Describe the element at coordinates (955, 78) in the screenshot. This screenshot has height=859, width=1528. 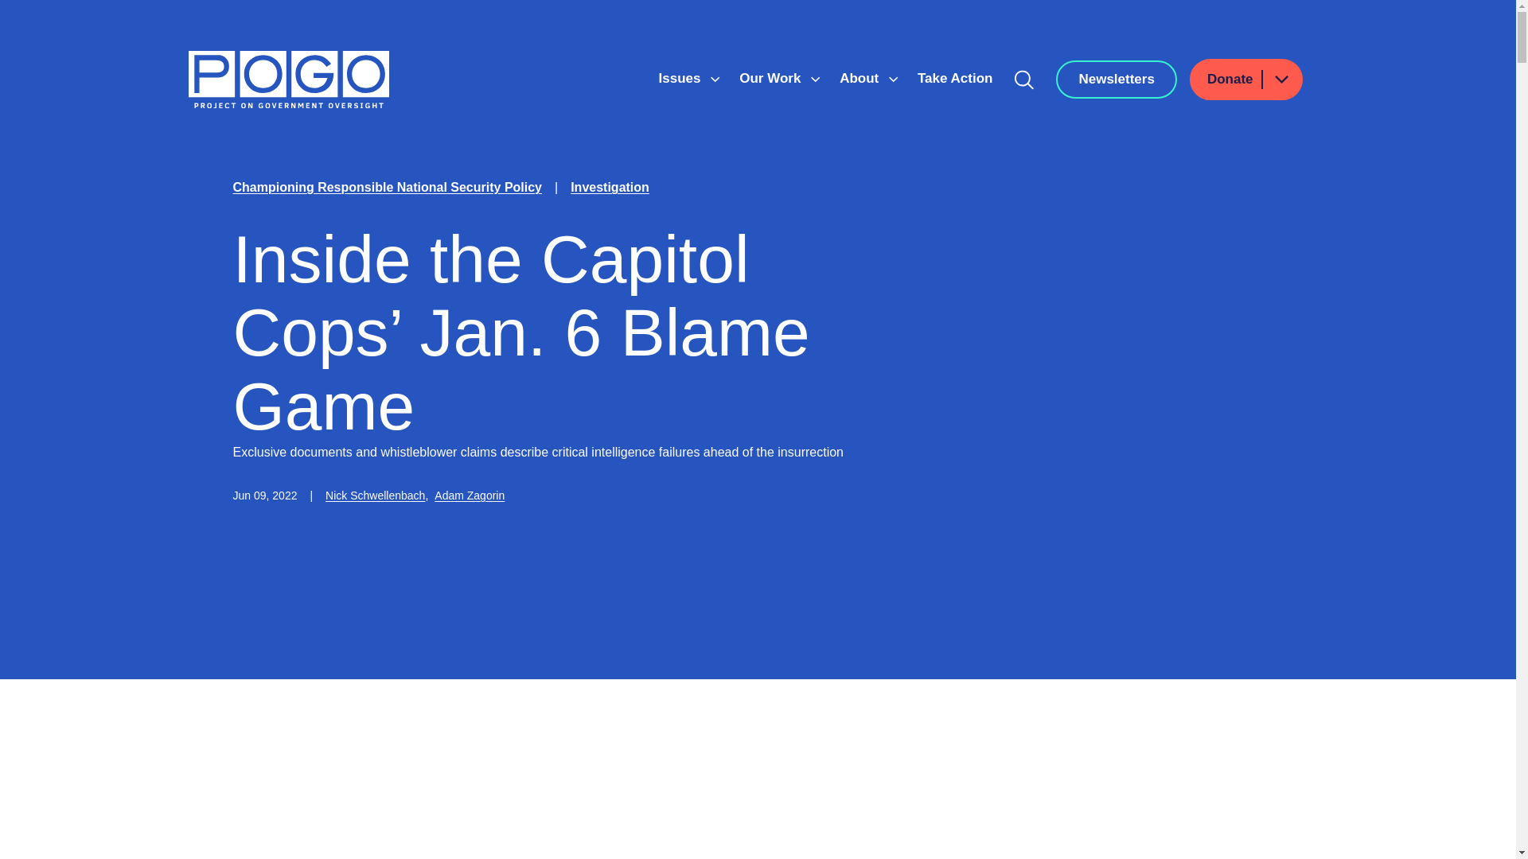
I see `Take Action` at that location.